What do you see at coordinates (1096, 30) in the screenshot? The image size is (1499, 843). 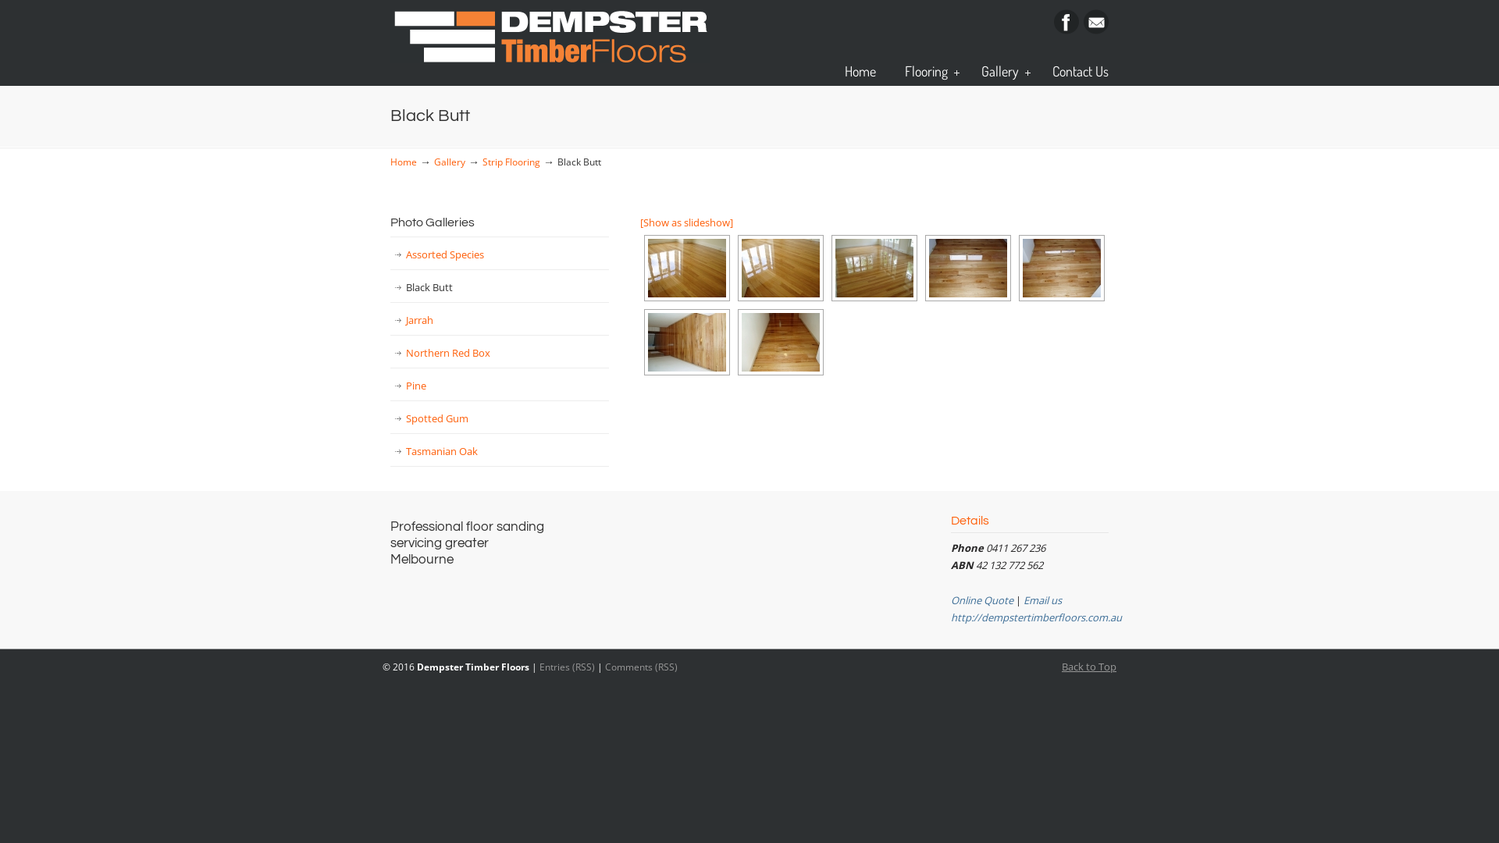 I see `E-mail` at bounding box center [1096, 30].